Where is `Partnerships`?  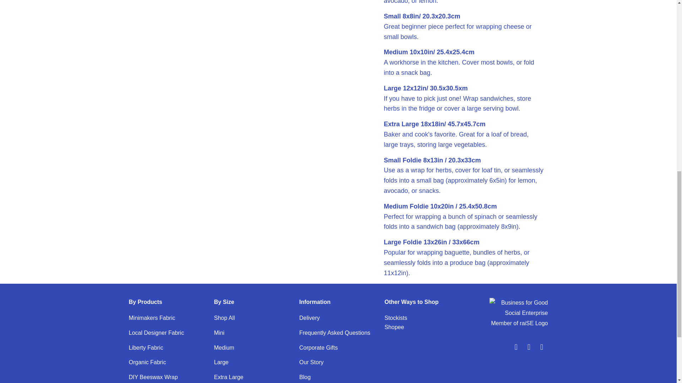
Partnerships is located at coordinates (396, 318).